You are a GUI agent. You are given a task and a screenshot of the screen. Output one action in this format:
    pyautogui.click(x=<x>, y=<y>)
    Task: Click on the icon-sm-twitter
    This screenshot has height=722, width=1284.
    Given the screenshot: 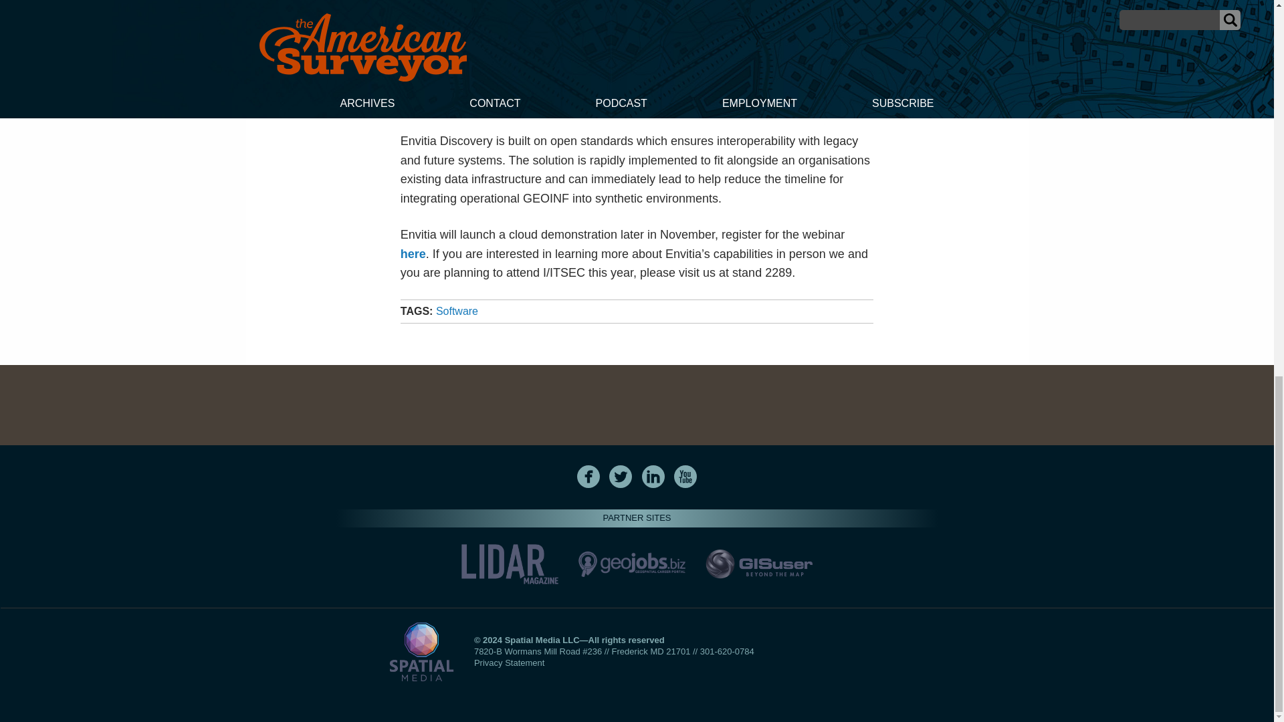 What is the action you would take?
    pyautogui.click(x=621, y=476)
    